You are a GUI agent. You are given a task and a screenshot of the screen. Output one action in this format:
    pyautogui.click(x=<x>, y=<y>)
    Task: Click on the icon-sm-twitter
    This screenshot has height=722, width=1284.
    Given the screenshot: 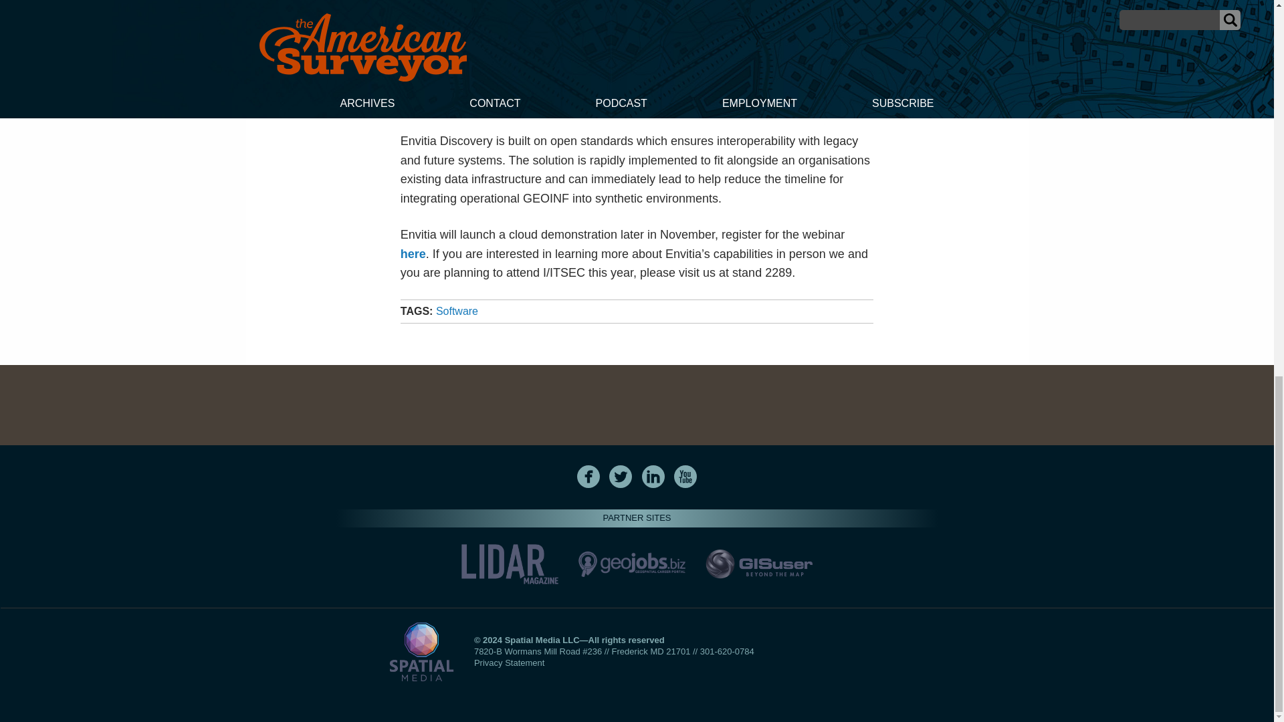 What is the action you would take?
    pyautogui.click(x=621, y=476)
    